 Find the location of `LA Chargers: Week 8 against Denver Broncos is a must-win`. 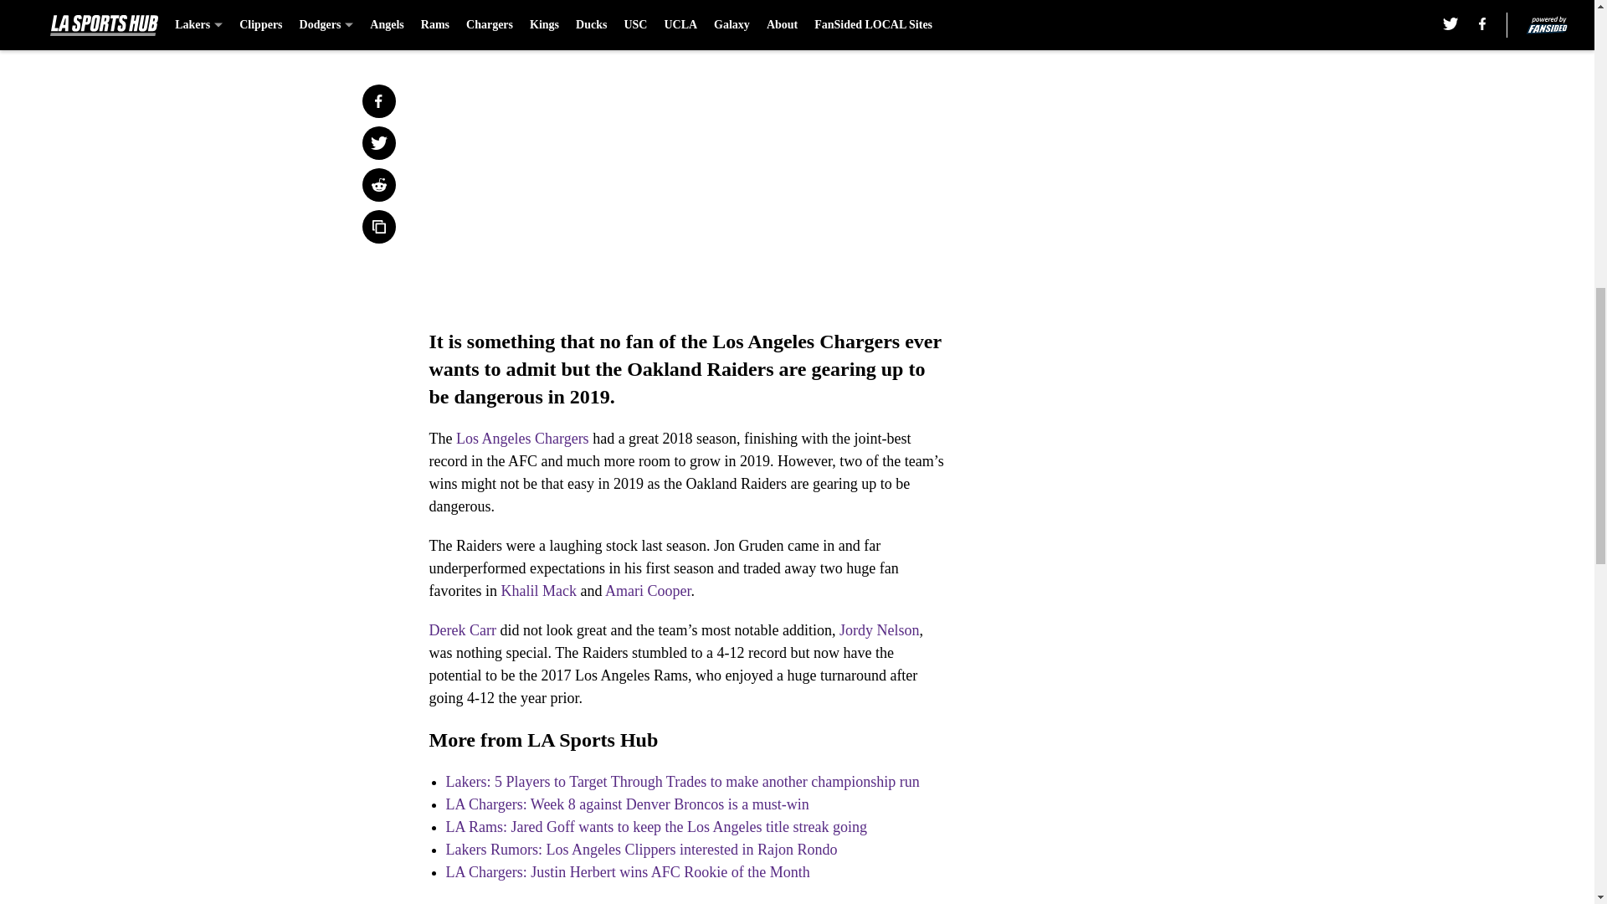

LA Chargers: Week 8 against Denver Broncos is a must-win is located at coordinates (626, 804).